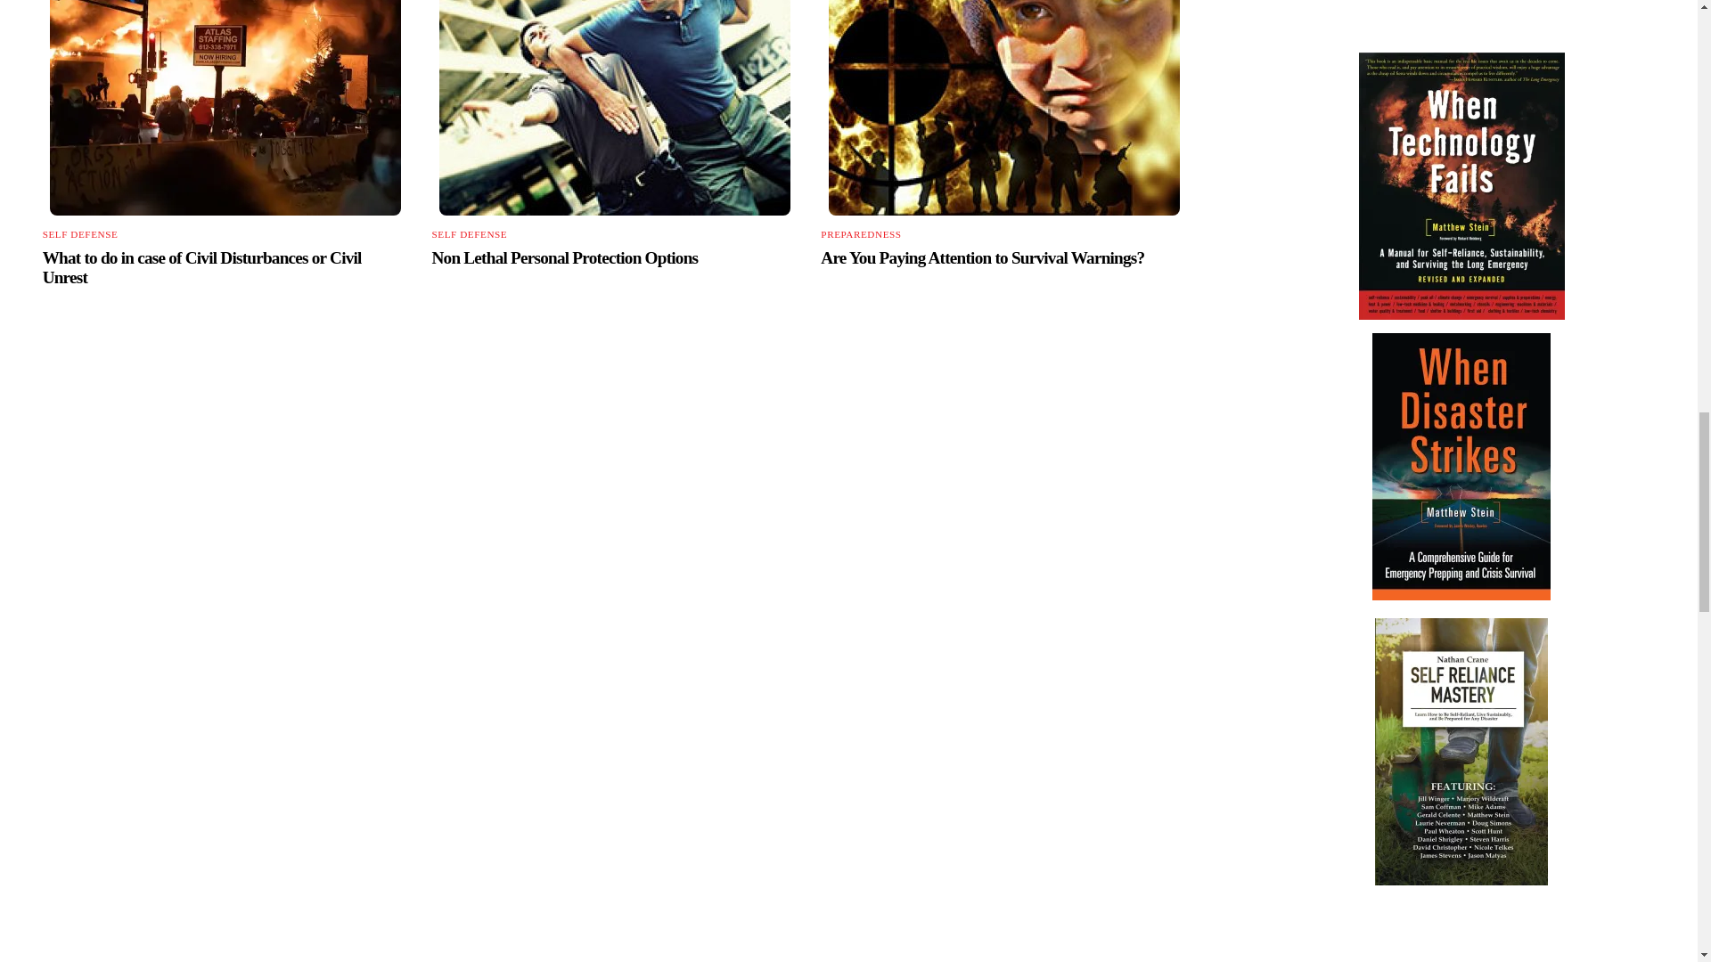 Image resolution: width=1711 pixels, height=962 pixels. Describe the element at coordinates (201, 267) in the screenshot. I see `What to do in case of Civil Disturbances or Civil Unrest` at that location.